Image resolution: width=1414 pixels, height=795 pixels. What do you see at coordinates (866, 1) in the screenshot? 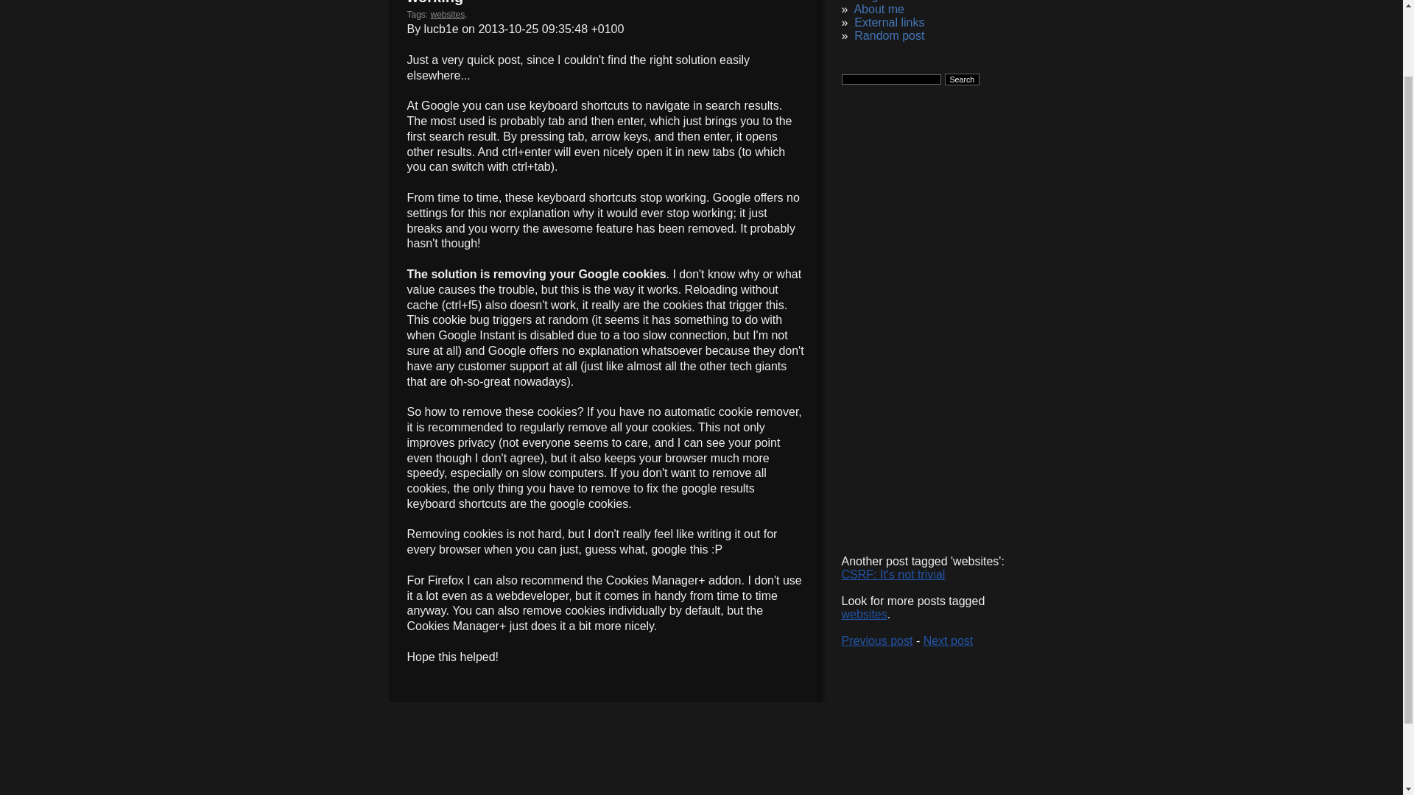
I see `Blog` at bounding box center [866, 1].